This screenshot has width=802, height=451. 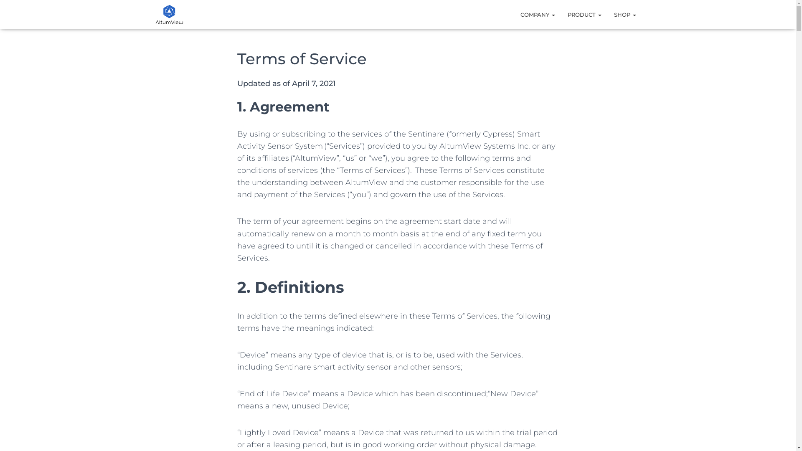 What do you see at coordinates (625, 15) in the screenshot?
I see `SHOP` at bounding box center [625, 15].